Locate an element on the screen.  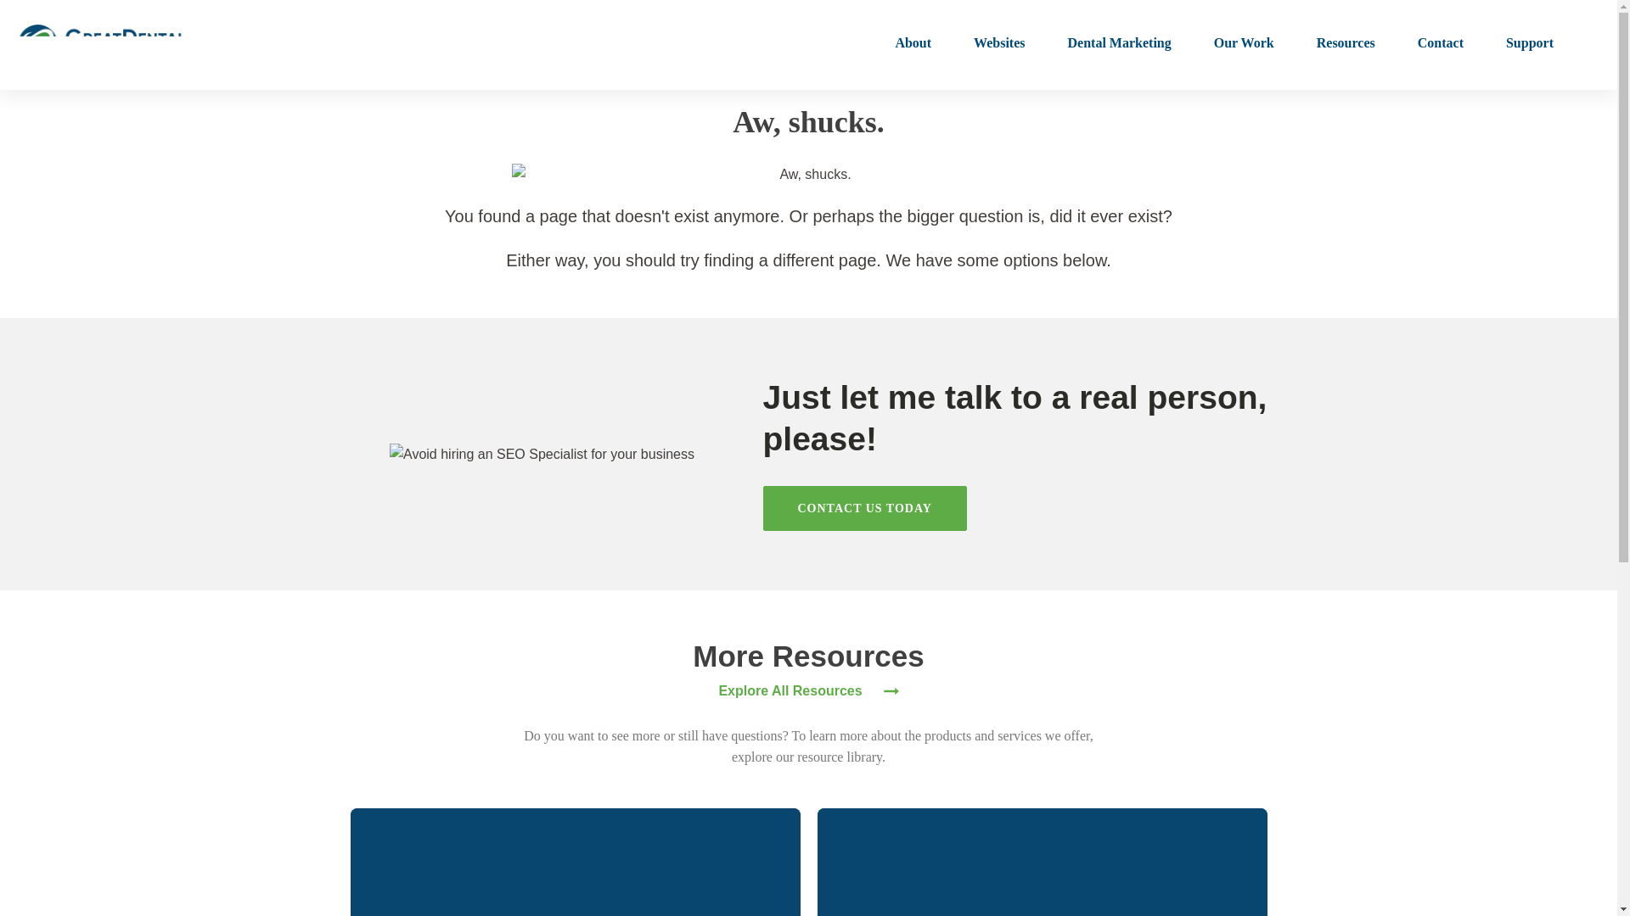
Websites is located at coordinates (998, 44).